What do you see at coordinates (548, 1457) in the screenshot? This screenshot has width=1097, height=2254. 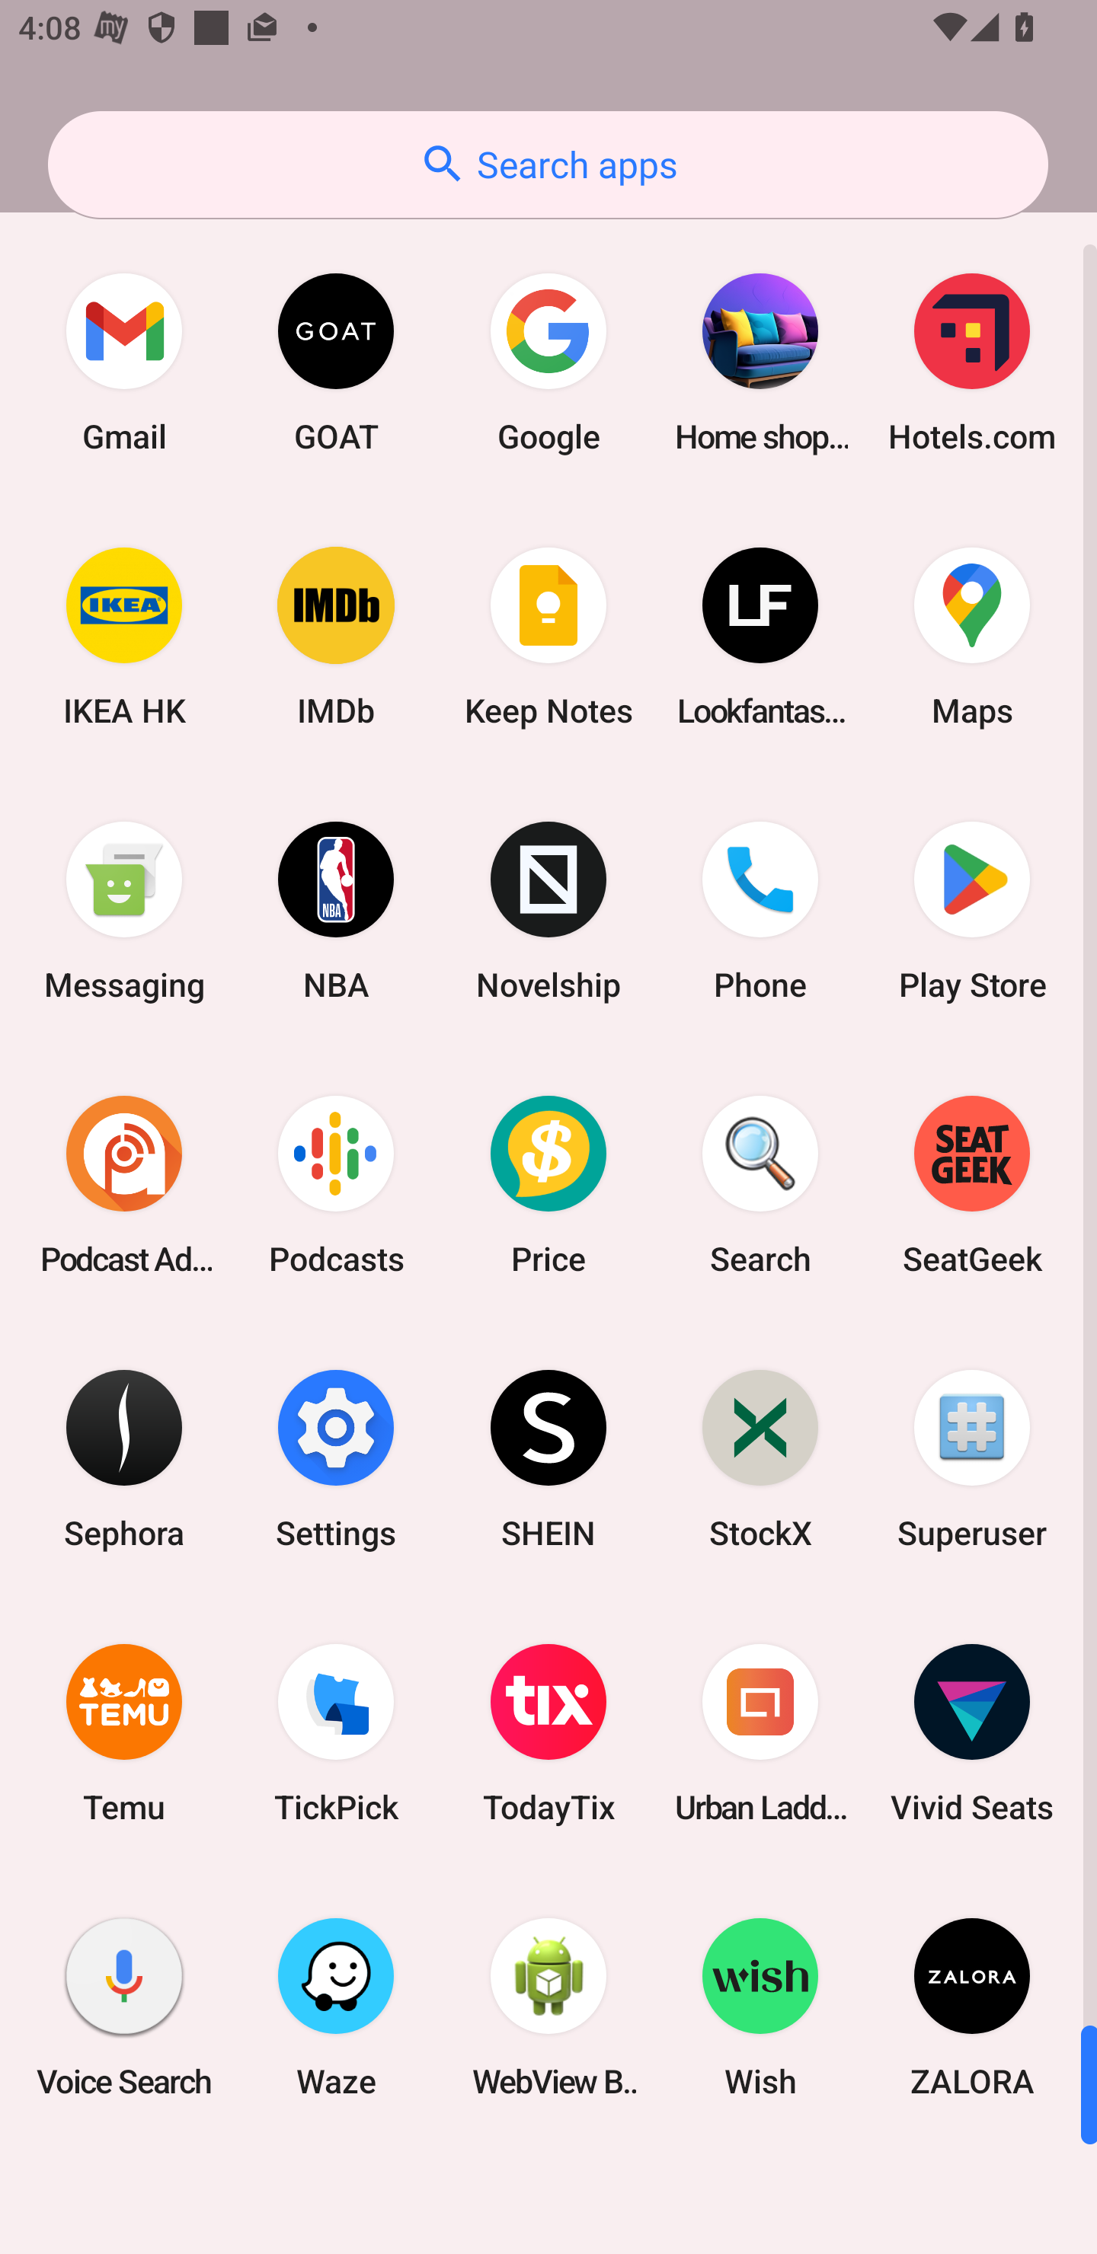 I see `SHEIN` at bounding box center [548, 1457].